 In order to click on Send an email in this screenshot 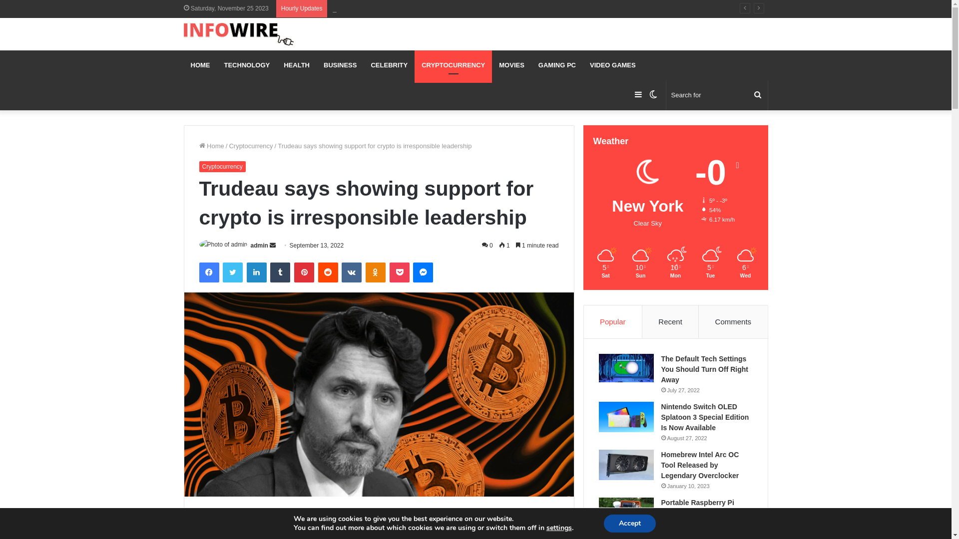, I will do `click(273, 246)`.